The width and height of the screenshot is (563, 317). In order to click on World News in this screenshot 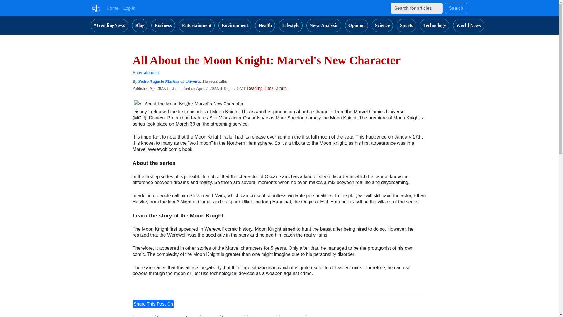, I will do `click(469, 25)`.